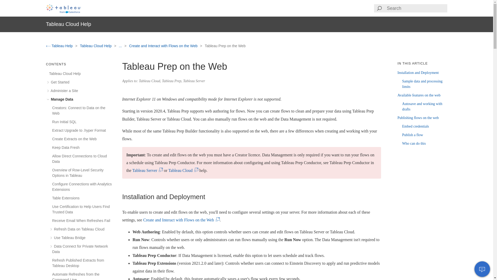 Image resolution: width=497 pixels, height=280 pixels. Describe the element at coordinates (225, 46) in the screenshot. I see `Tableau Prep on the Web` at that location.